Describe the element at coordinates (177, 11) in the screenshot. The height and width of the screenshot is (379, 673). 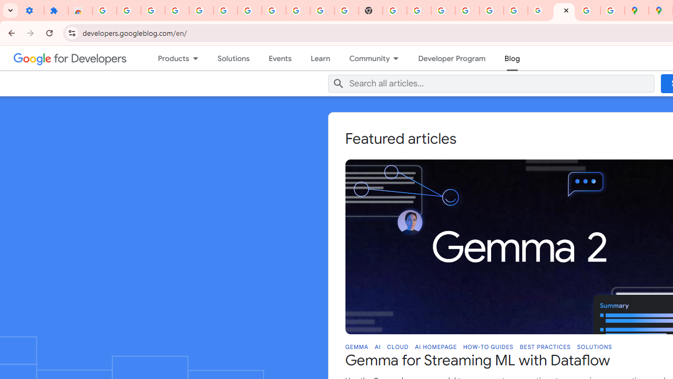
I see `Delete photos & videos - Computer - Google Photos Help` at that location.